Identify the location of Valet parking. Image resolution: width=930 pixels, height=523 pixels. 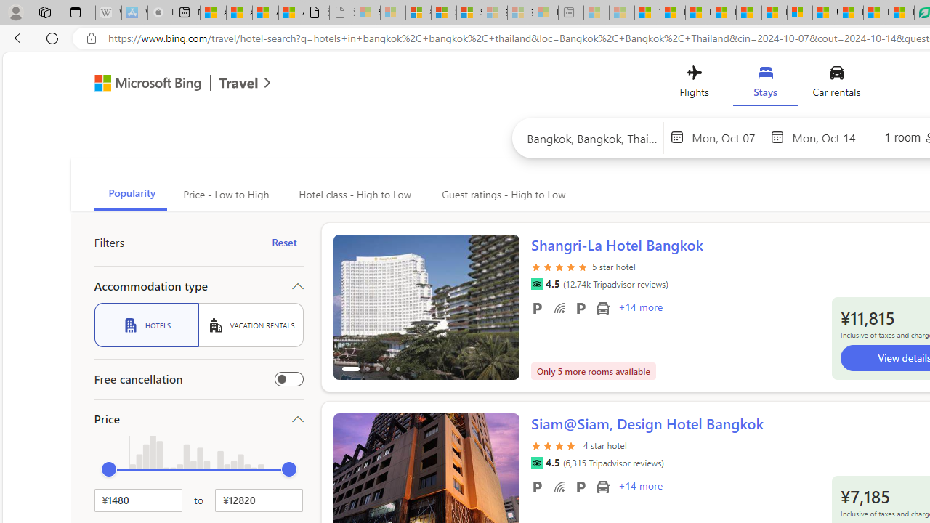
(580, 486).